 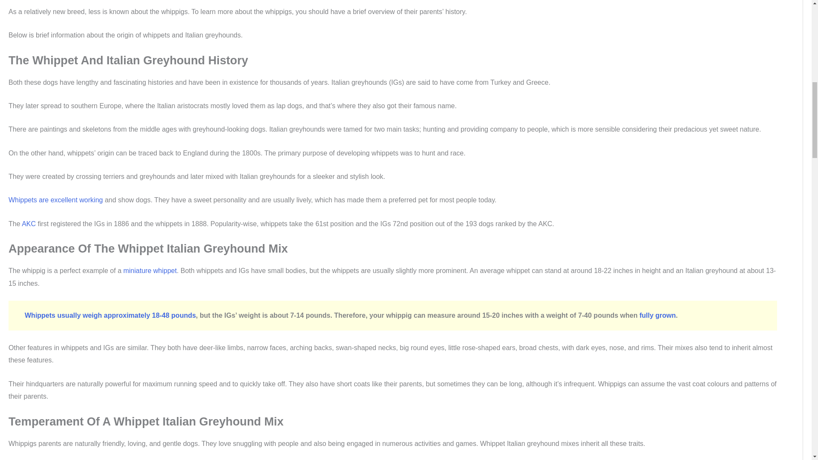 What do you see at coordinates (110, 315) in the screenshot?
I see `Whippets usually weigh approximately 18-48 pounds` at bounding box center [110, 315].